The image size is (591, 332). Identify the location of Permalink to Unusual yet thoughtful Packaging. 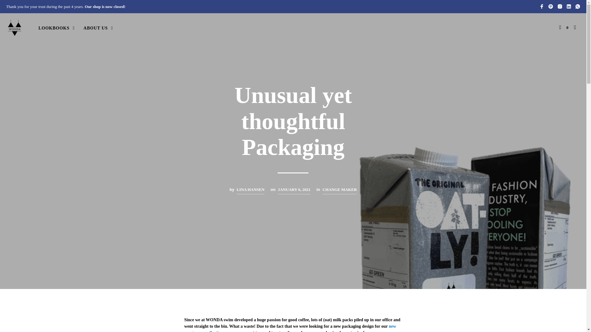
(294, 190).